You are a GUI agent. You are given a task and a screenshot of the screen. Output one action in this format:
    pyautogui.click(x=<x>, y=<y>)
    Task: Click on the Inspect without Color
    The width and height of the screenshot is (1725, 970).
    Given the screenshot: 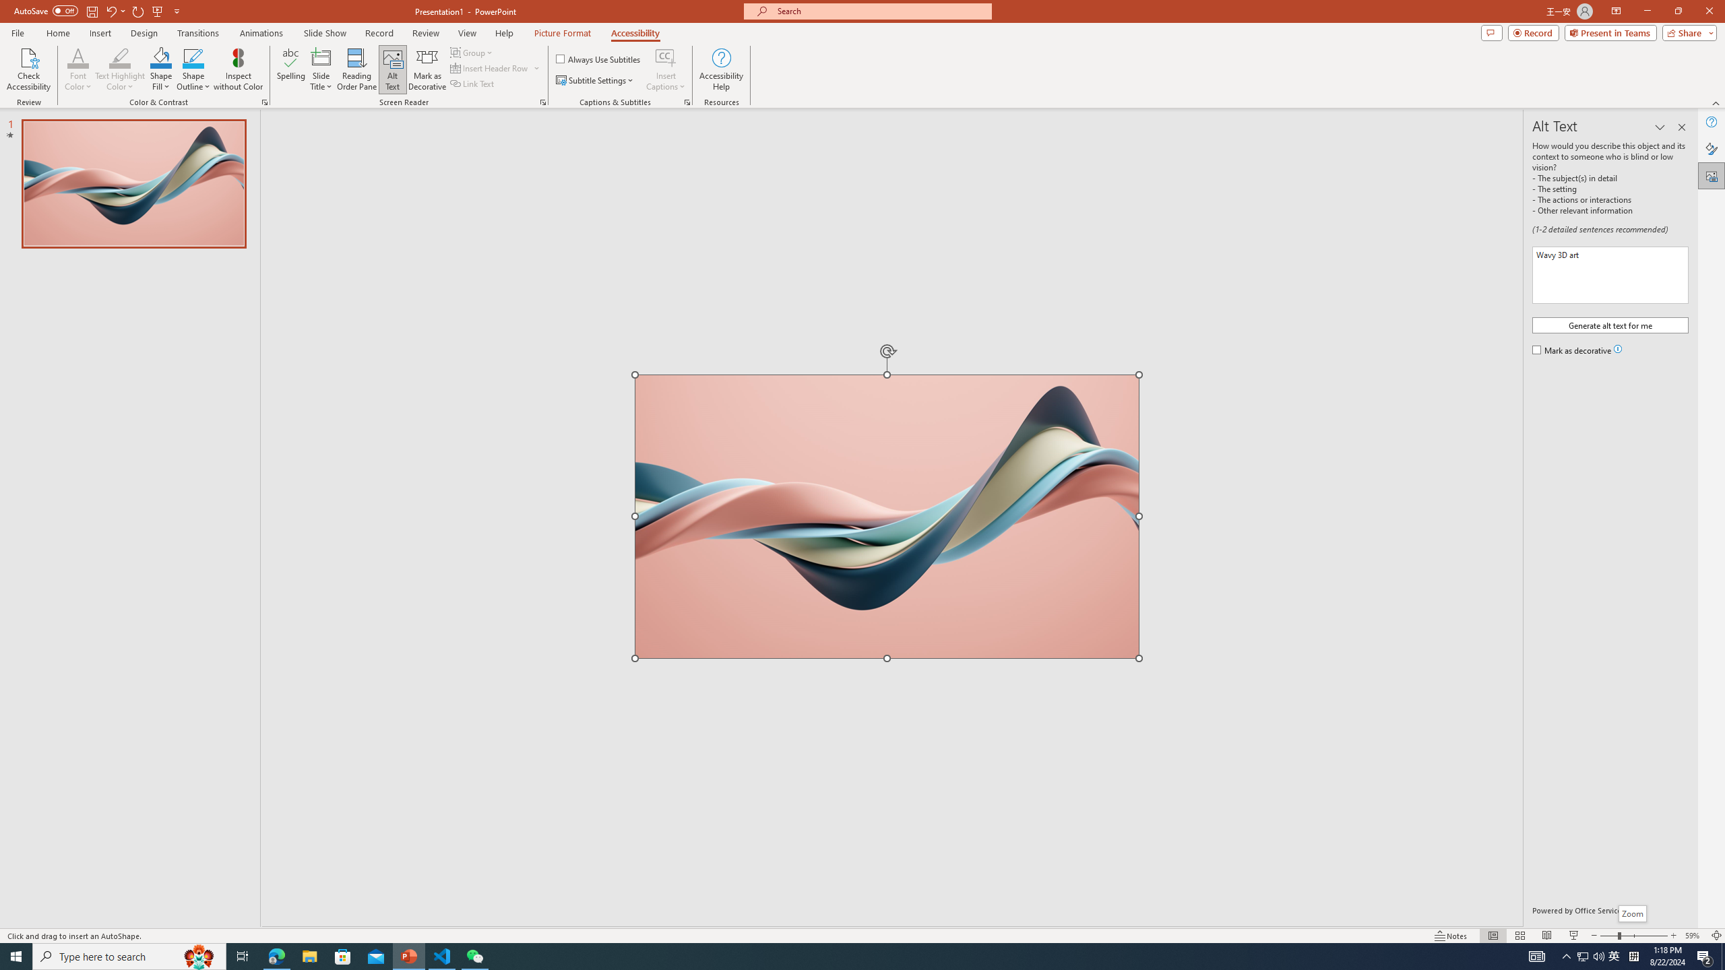 What is the action you would take?
    pyautogui.click(x=239, y=69)
    